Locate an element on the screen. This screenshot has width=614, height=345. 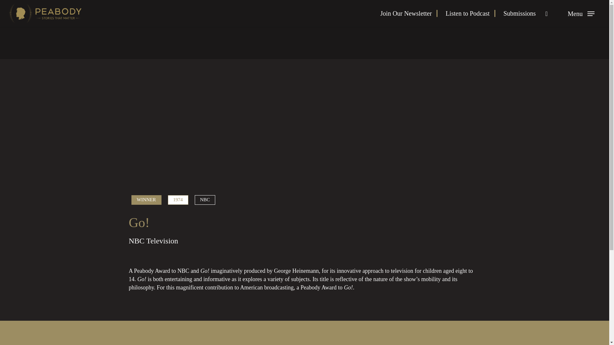
Listen to Podcast is located at coordinates (470, 13).